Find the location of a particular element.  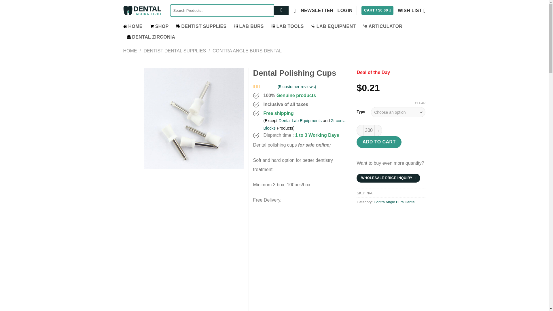

300 is located at coordinates (369, 130).